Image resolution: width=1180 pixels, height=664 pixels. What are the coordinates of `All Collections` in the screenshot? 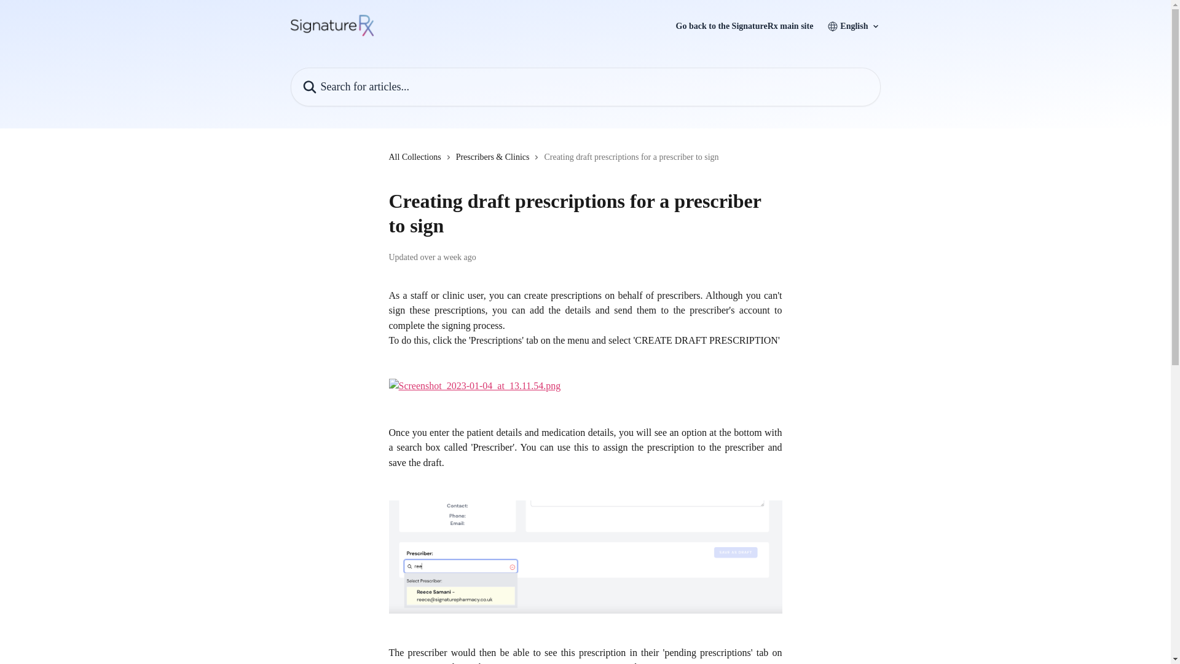 It's located at (417, 157).